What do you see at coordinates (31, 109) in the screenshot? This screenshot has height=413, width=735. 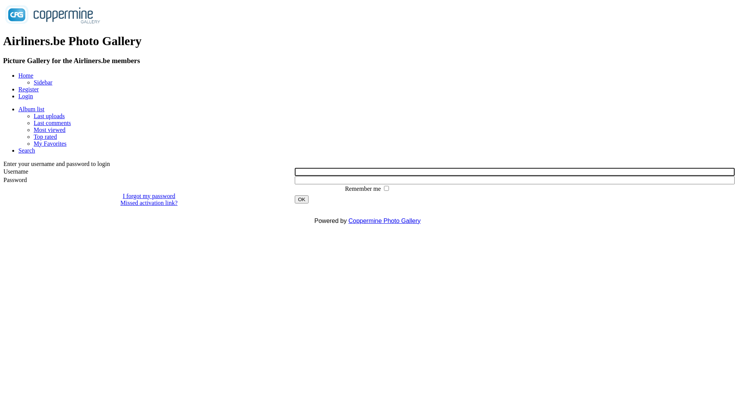 I see `Album list` at bounding box center [31, 109].